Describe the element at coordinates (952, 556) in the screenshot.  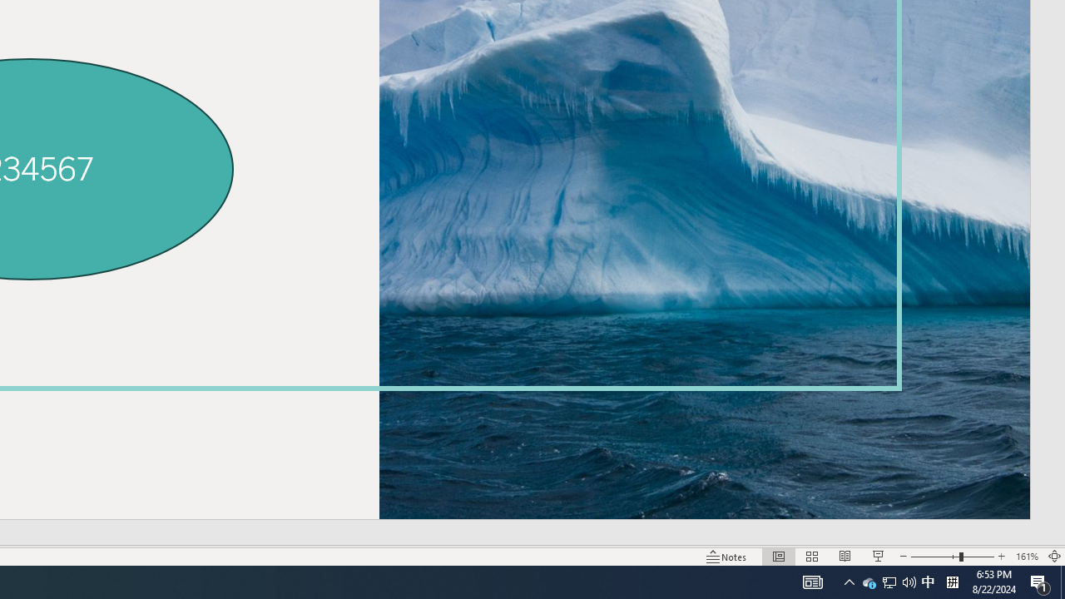
I see `Zoom` at that location.